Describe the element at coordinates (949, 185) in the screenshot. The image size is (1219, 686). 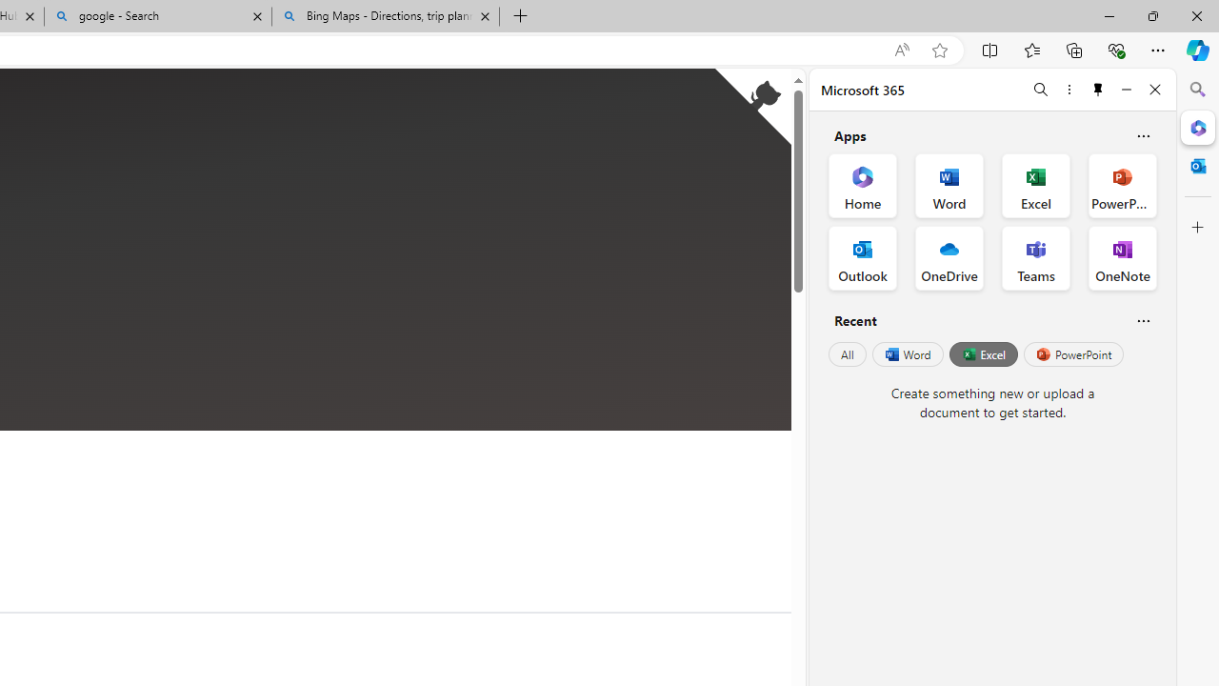
I see `Word Office App` at that location.